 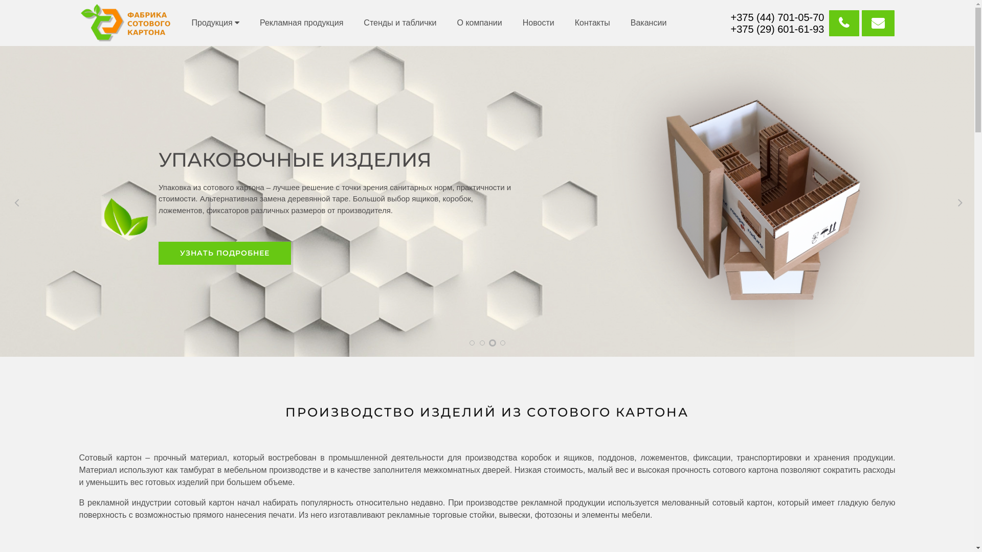 I want to click on 3, so click(x=493, y=343).